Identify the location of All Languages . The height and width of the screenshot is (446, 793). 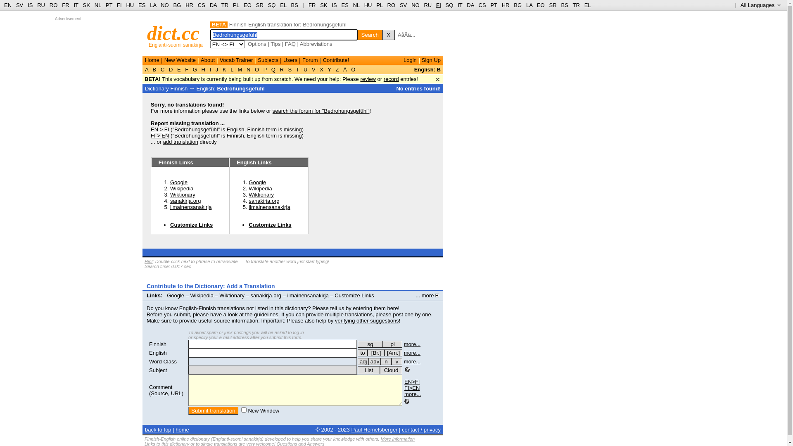
(761, 5).